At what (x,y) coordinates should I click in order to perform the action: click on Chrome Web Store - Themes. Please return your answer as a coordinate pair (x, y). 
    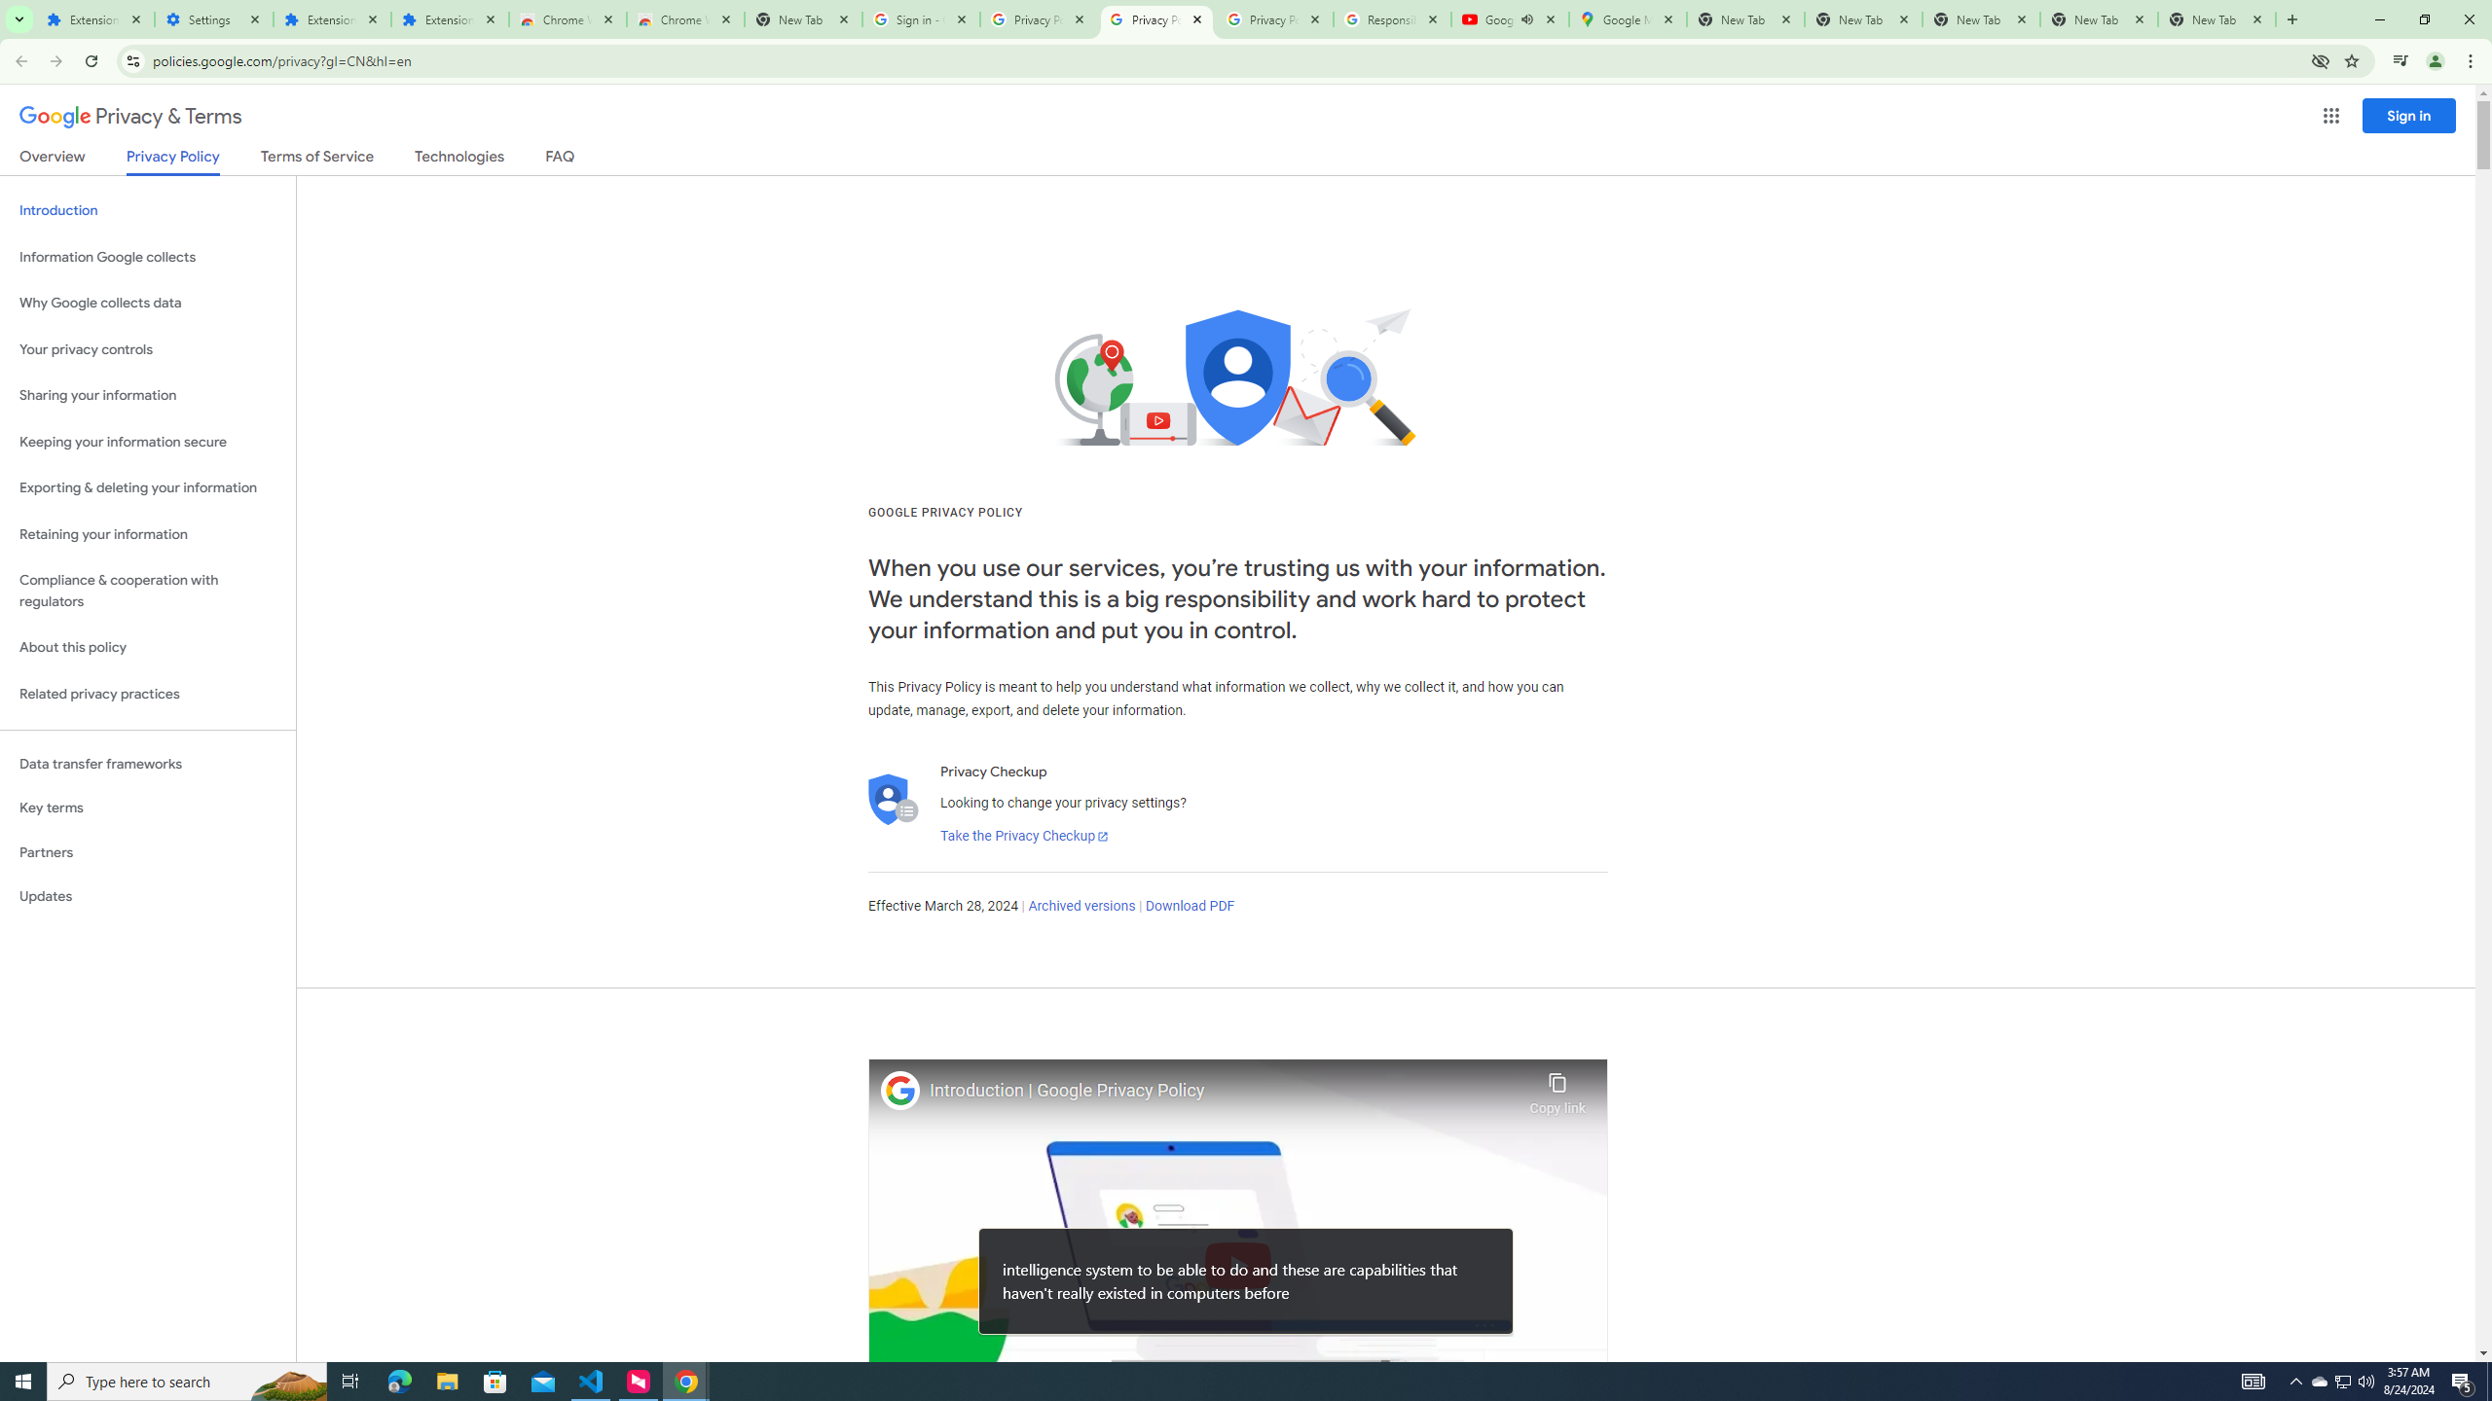
    Looking at the image, I should click on (685, 19).